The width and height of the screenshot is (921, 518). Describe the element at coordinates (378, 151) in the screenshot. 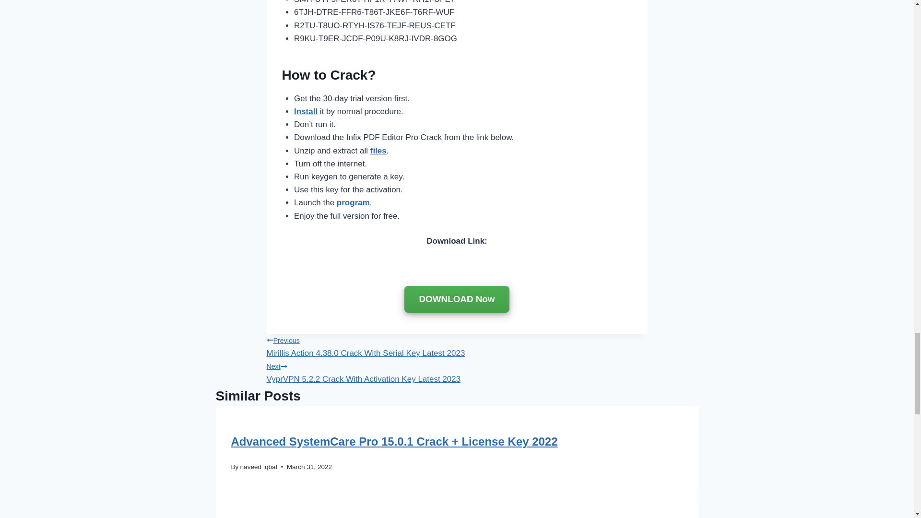

I see `files` at that location.